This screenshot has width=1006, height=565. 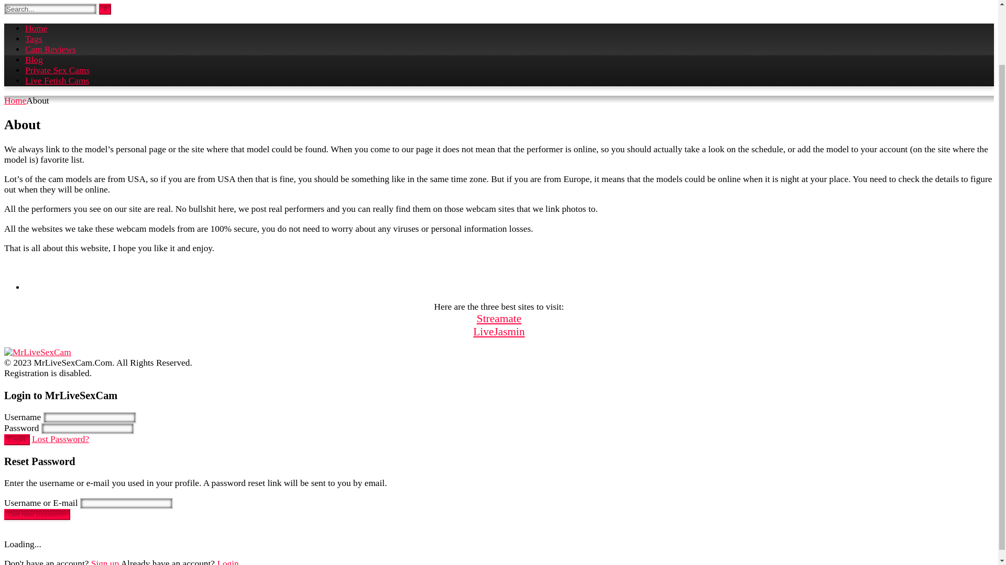 What do you see at coordinates (50, 49) in the screenshot?
I see `Cam Reviews` at bounding box center [50, 49].